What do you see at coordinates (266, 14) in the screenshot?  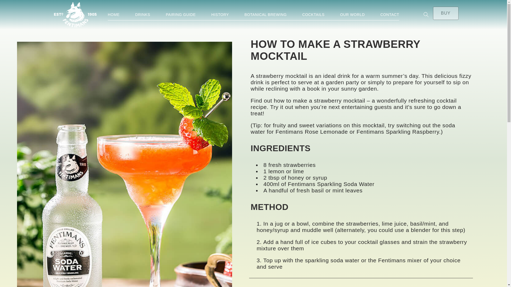 I see `BOTANICAL BREWING` at bounding box center [266, 14].